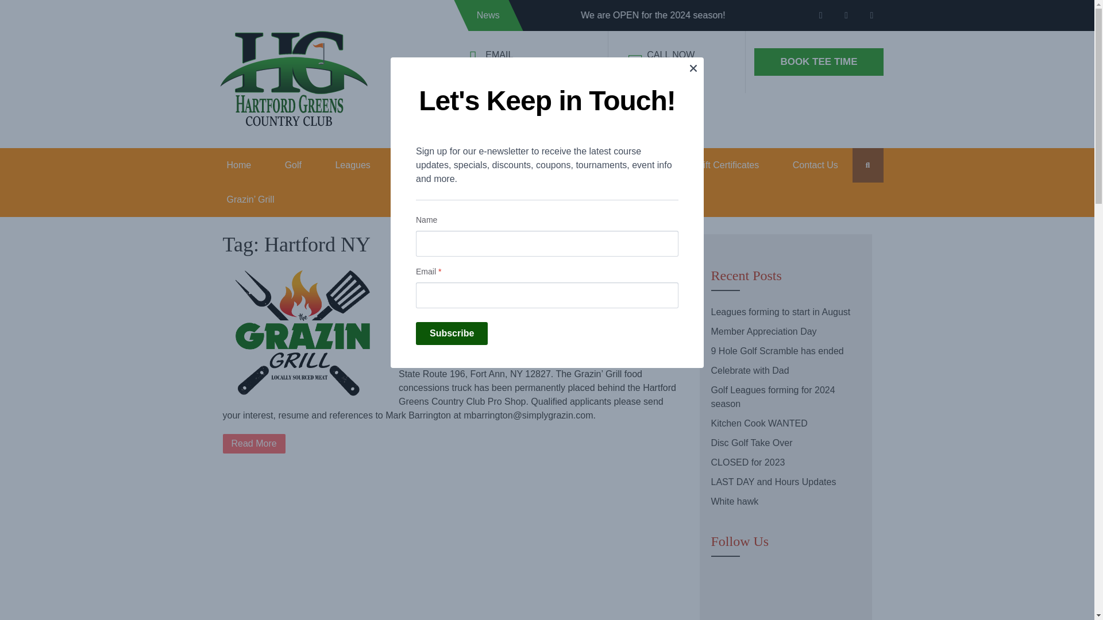  I want to click on Leagues, so click(352, 165).